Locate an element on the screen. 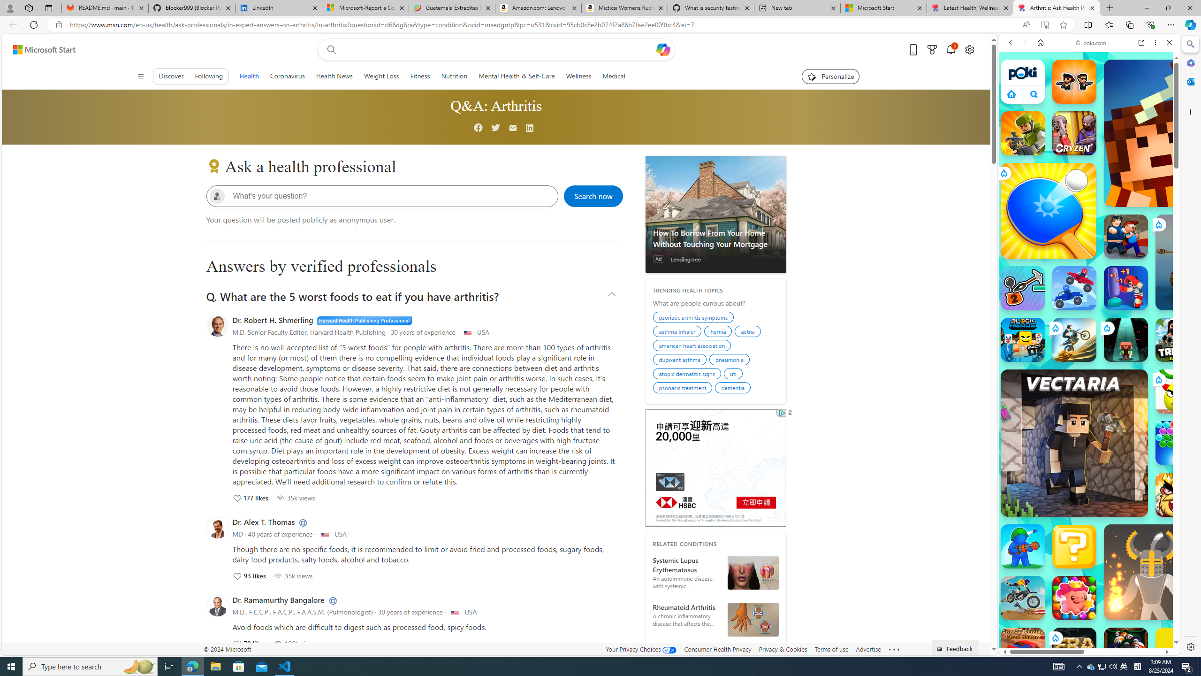 This screenshot has height=676, width=1201. Class: qc-adchoices-link top-right  is located at coordinates (781, 413).